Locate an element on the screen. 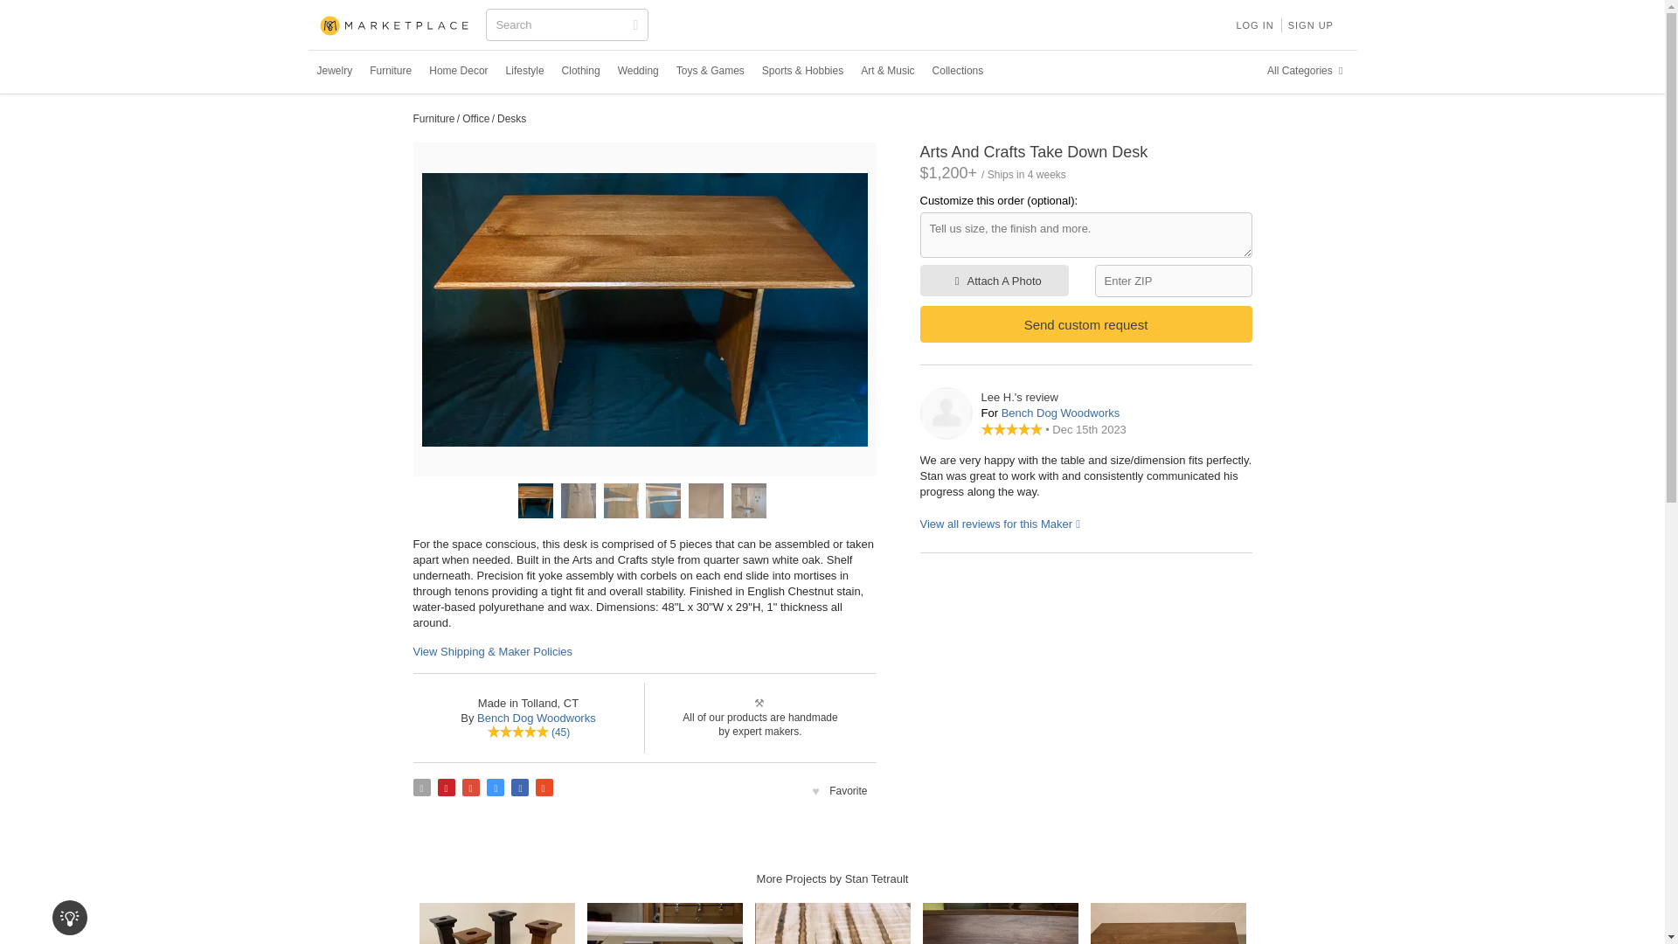 The width and height of the screenshot is (1678, 944). LOG IN is located at coordinates (1253, 24).